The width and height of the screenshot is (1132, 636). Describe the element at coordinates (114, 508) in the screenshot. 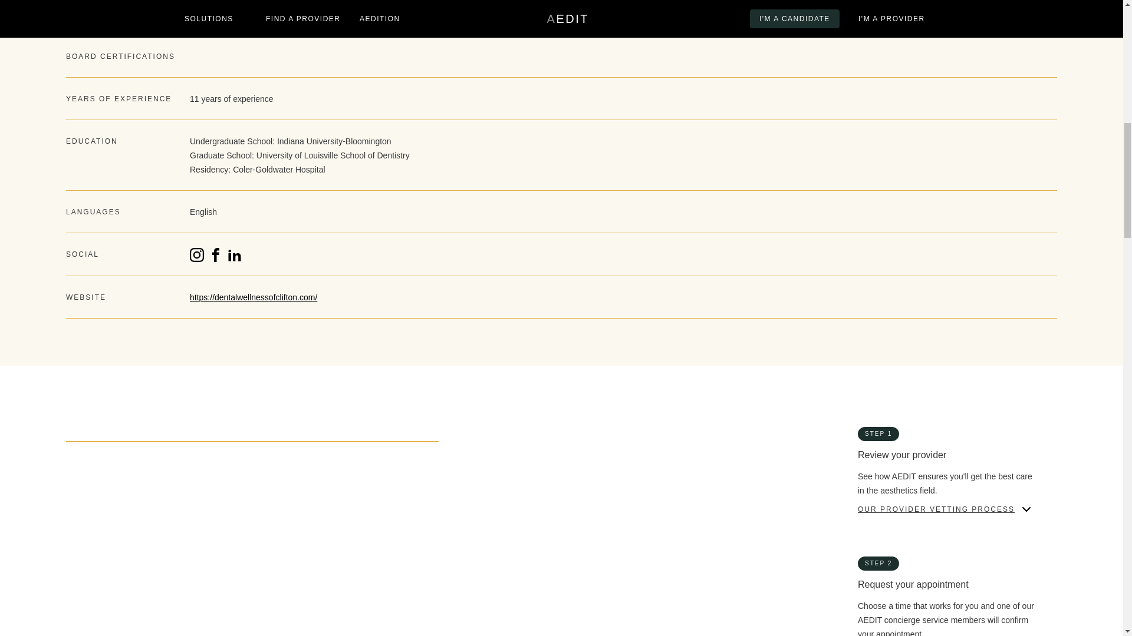

I see `BIRTHMARK REMOVAL` at that location.